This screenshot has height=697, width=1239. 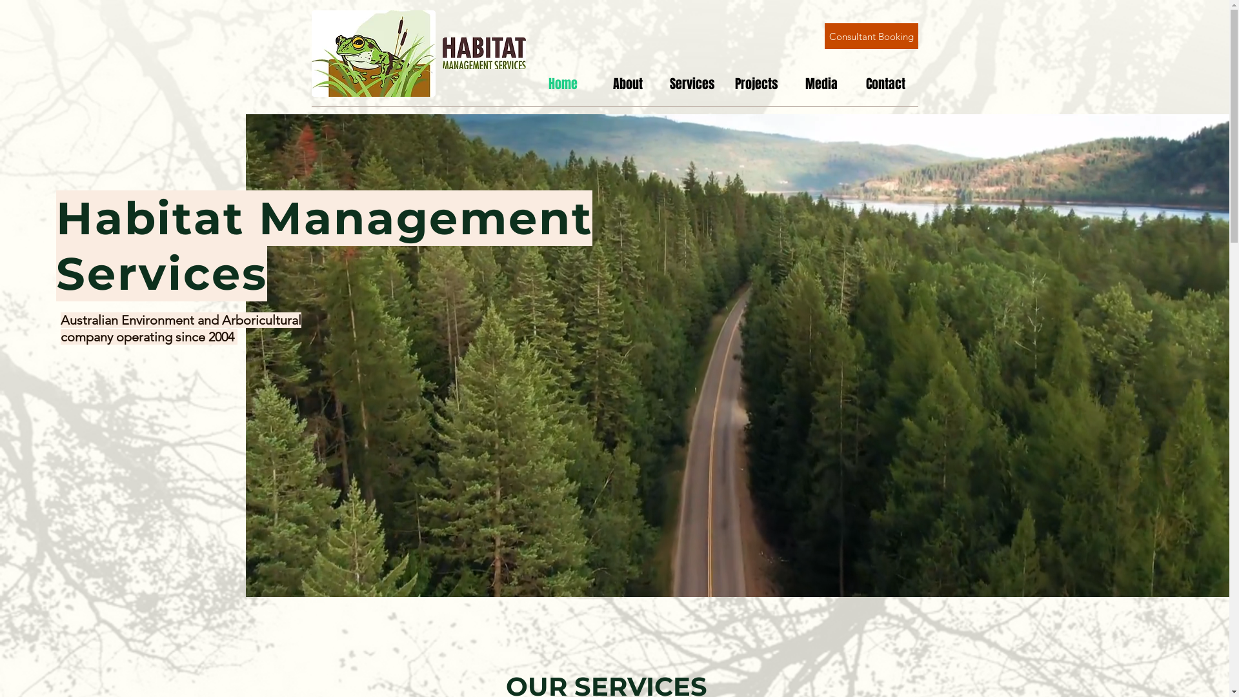 What do you see at coordinates (627, 84) in the screenshot?
I see `About` at bounding box center [627, 84].